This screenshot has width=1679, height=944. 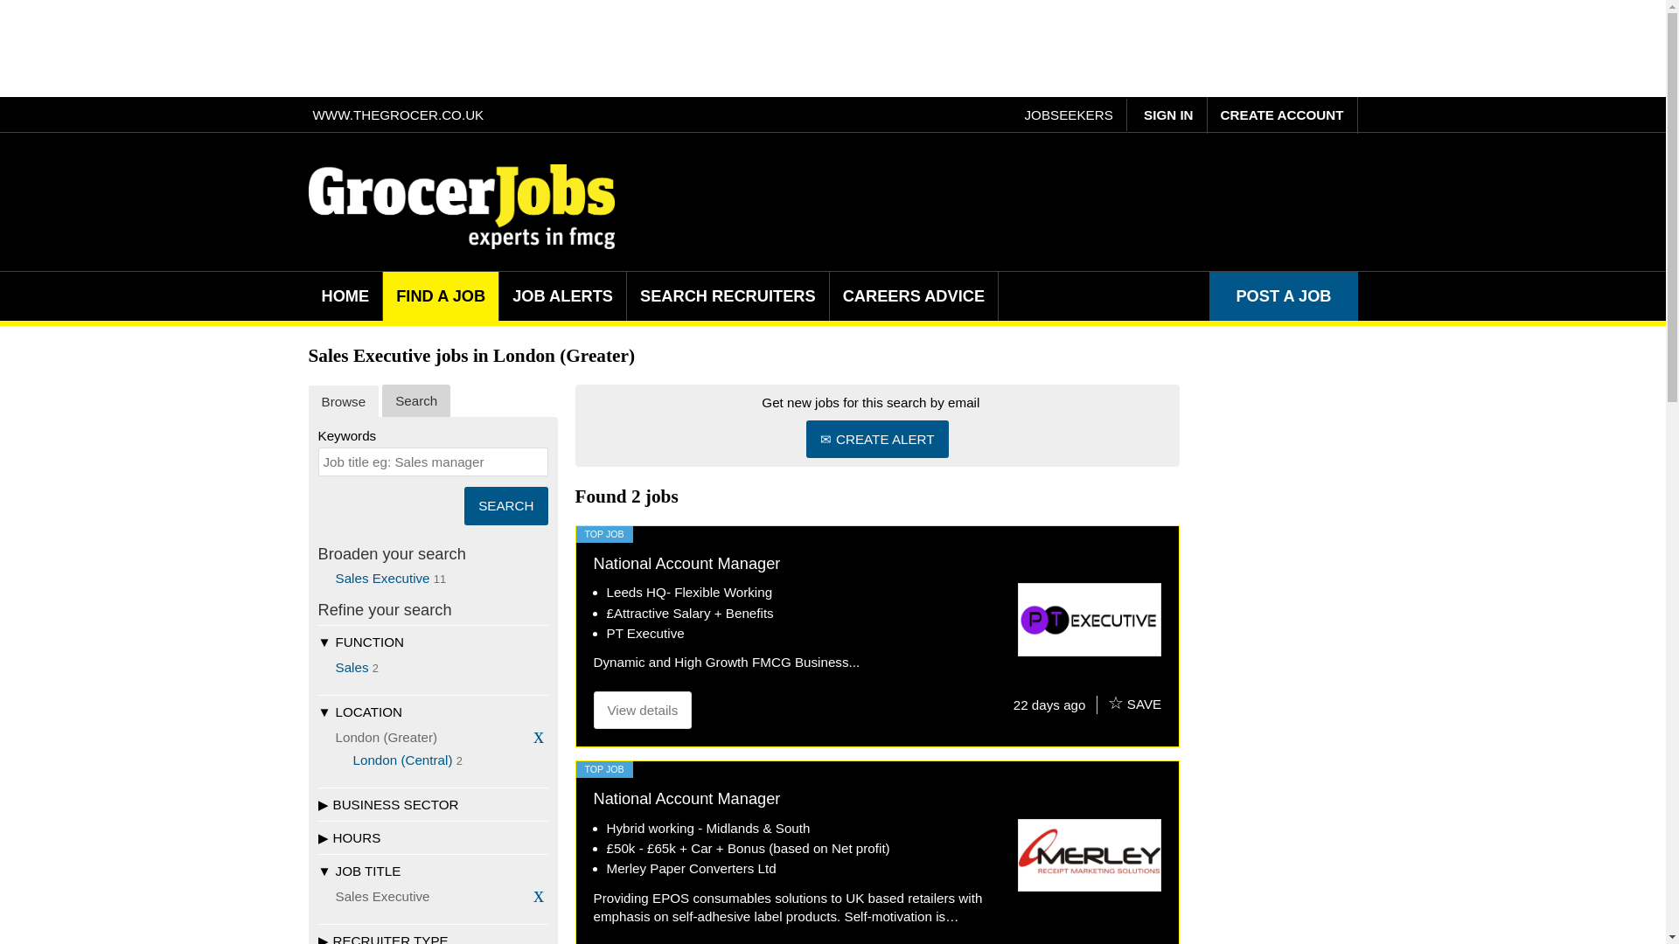 I want to click on 3rd party ad content, so click(x=833, y=47).